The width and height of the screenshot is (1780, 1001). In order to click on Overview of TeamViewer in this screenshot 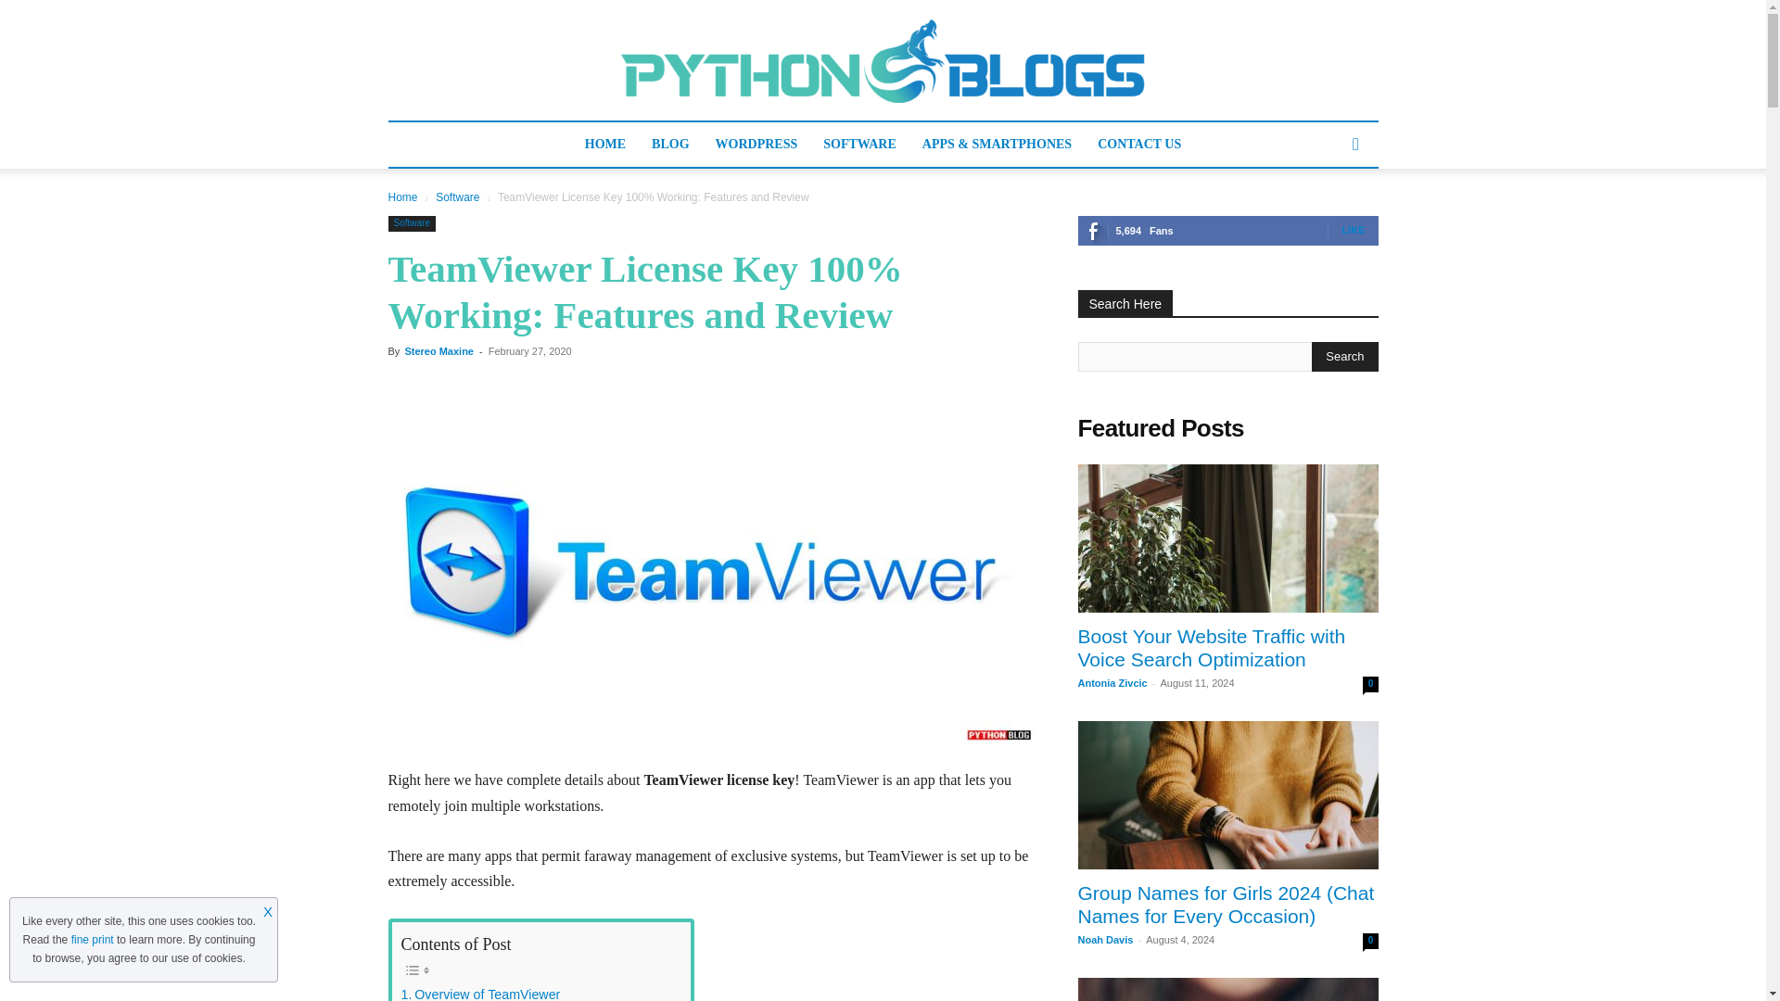, I will do `click(480, 992)`.